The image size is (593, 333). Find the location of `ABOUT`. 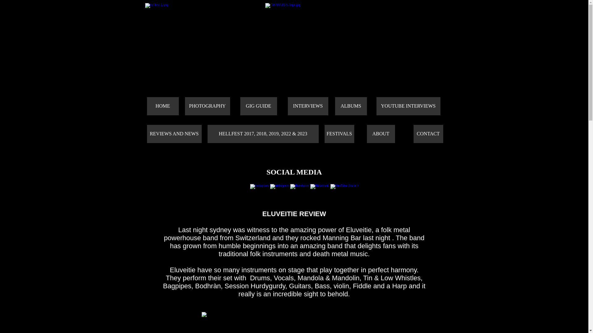

ABOUT is located at coordinates (381, 134).